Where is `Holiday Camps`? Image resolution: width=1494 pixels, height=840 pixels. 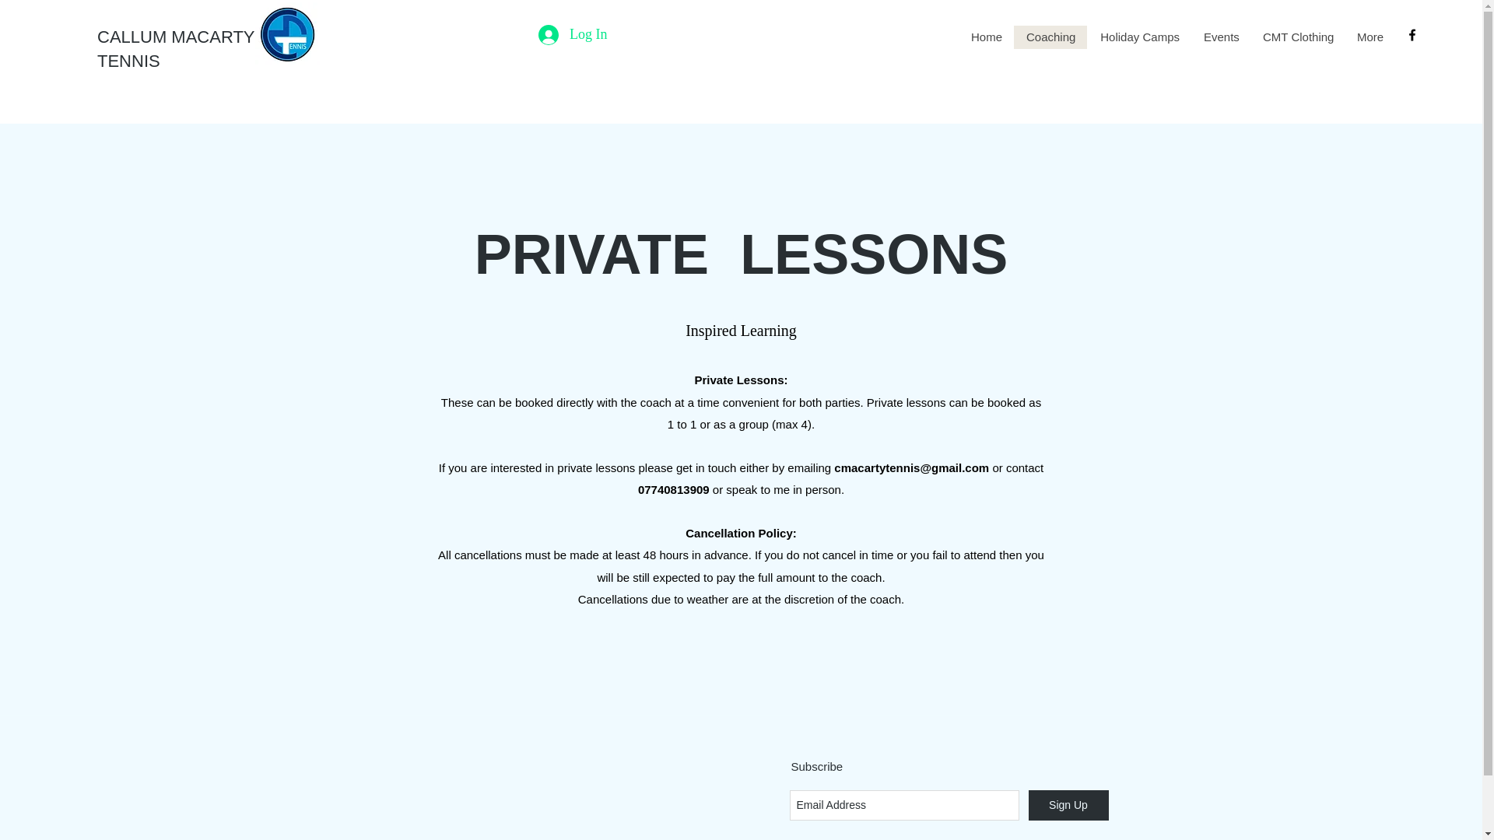 Holiday Camps is located at coordinates (1139, 37).